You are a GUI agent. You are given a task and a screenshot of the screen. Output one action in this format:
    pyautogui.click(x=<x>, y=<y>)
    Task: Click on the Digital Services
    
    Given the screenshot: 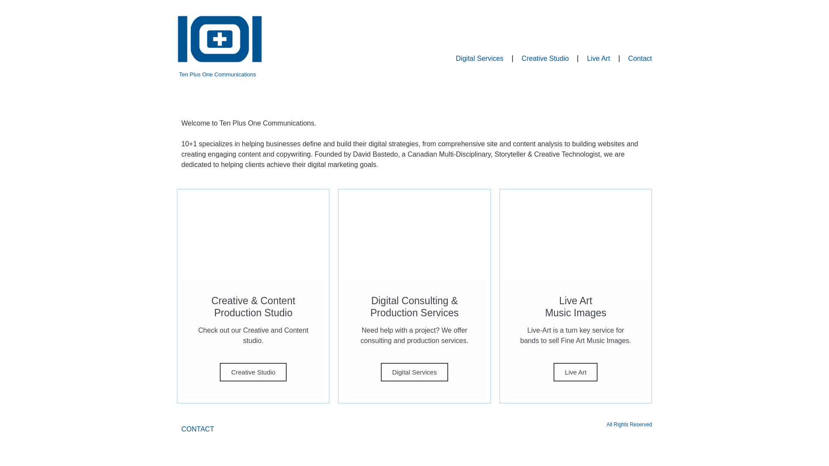 What is the action you would take?
    pyautogui.click(x=414, y=372)
    